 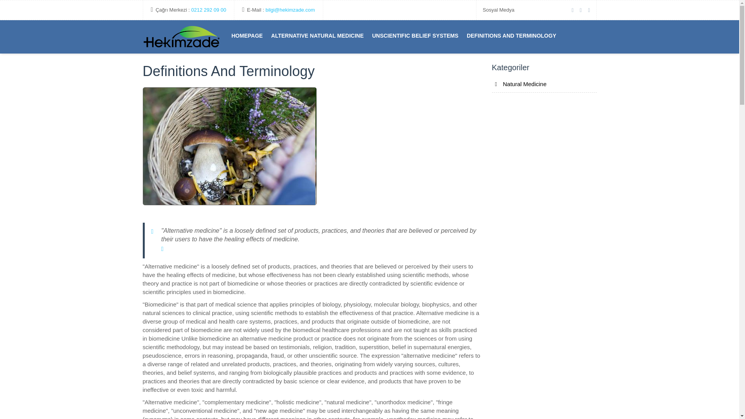 What do you see at coordinates (247, 36) in the screenshot?
I see `HOMEPAGE` at bounding box center [247, 36].